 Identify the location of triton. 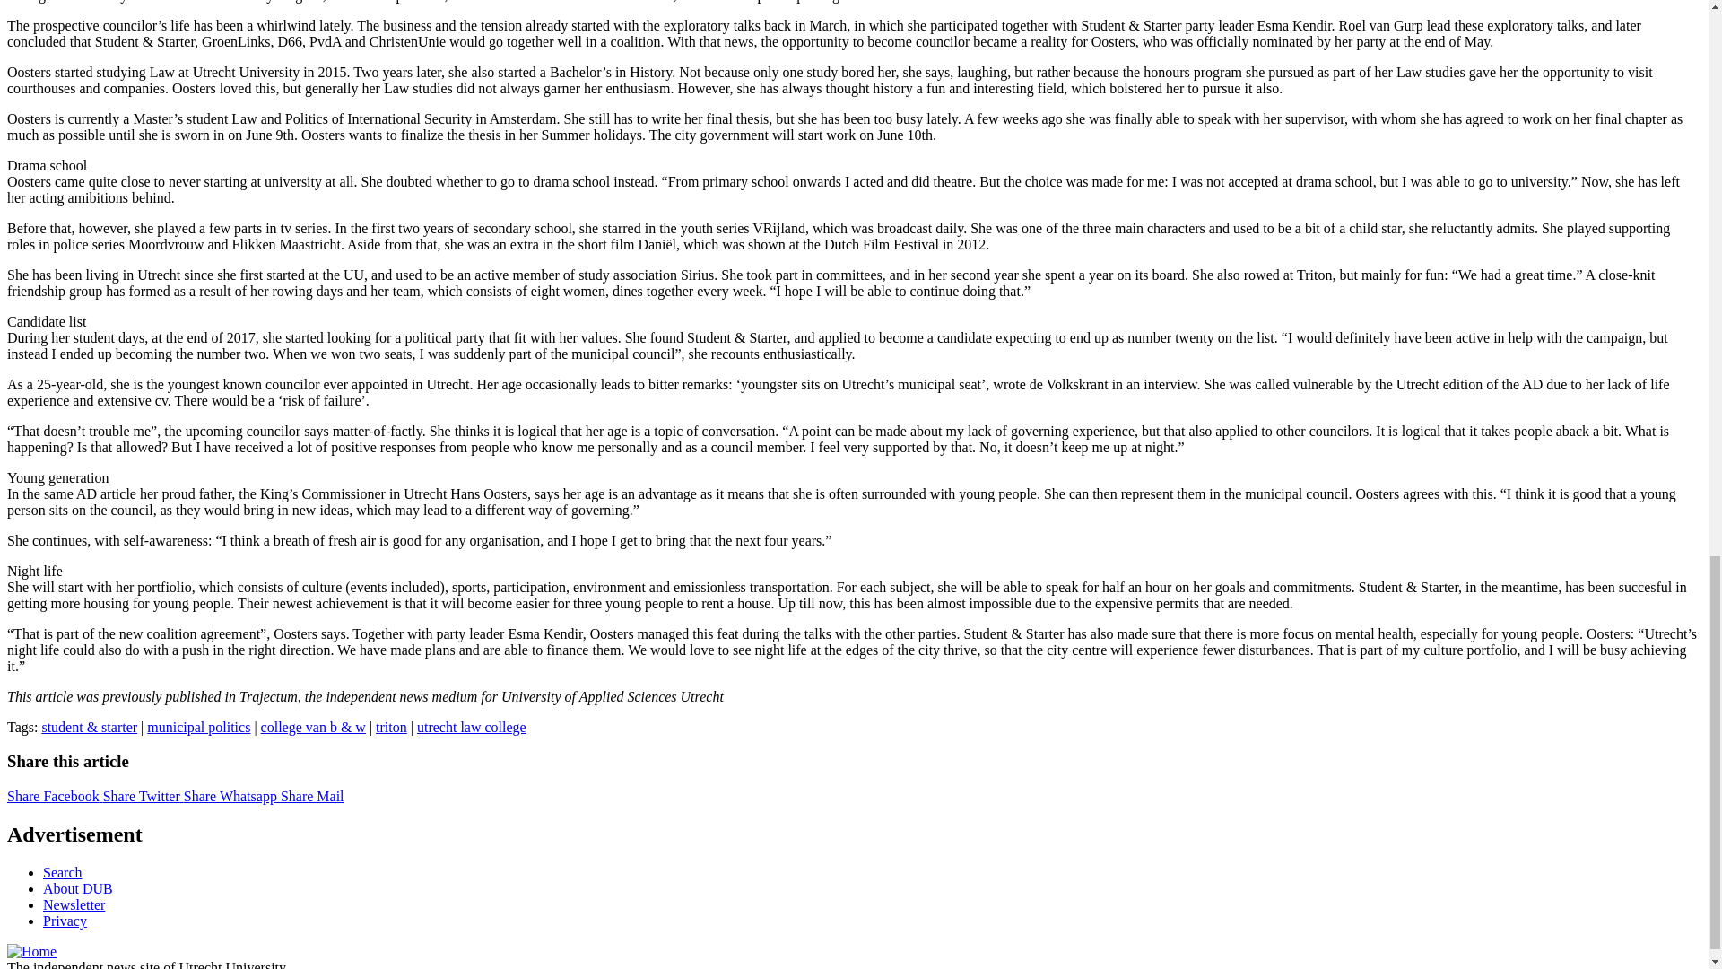
(391, 727).